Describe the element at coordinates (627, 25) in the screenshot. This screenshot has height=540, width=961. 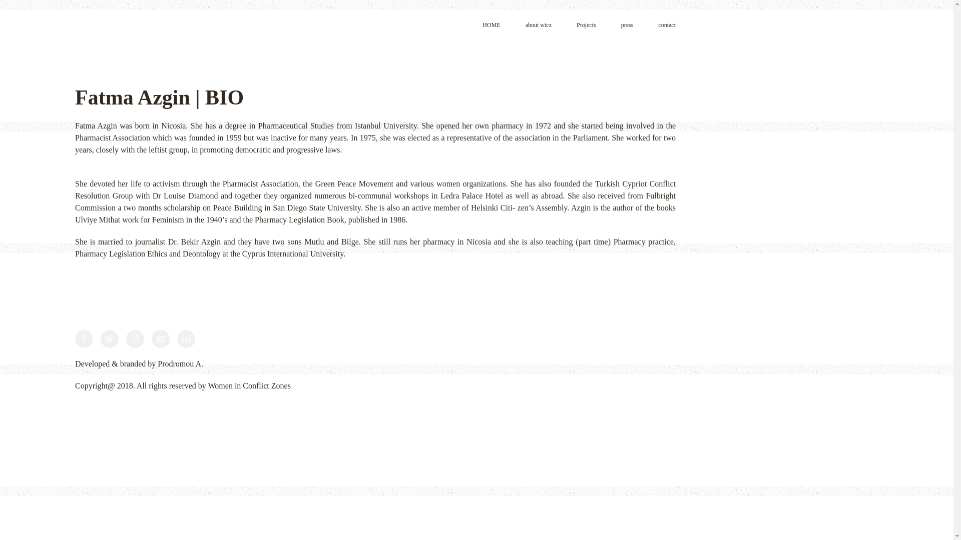
I see `press` at that location.